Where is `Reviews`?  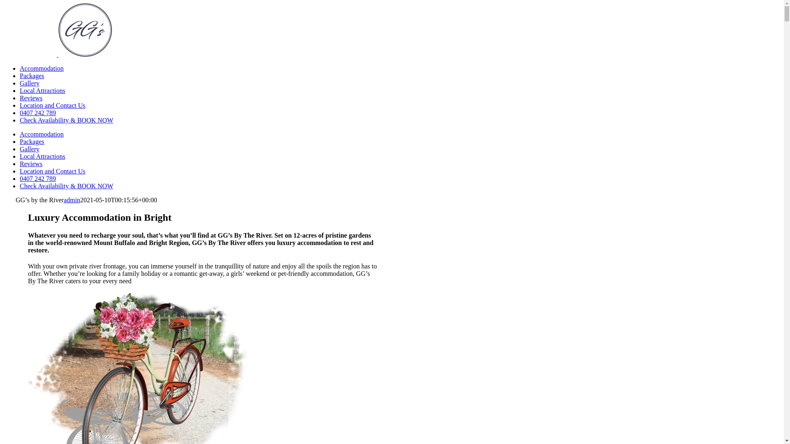
Reviews is located at coordinates (31, 98).